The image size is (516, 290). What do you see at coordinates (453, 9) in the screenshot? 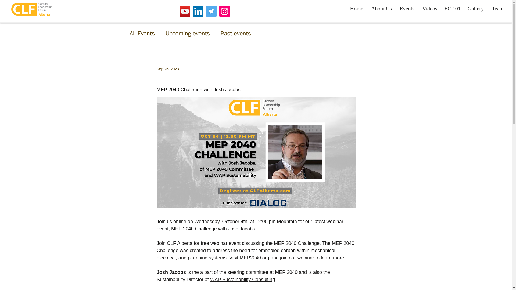
I see `EC 101` at bounding box center [453, 9].